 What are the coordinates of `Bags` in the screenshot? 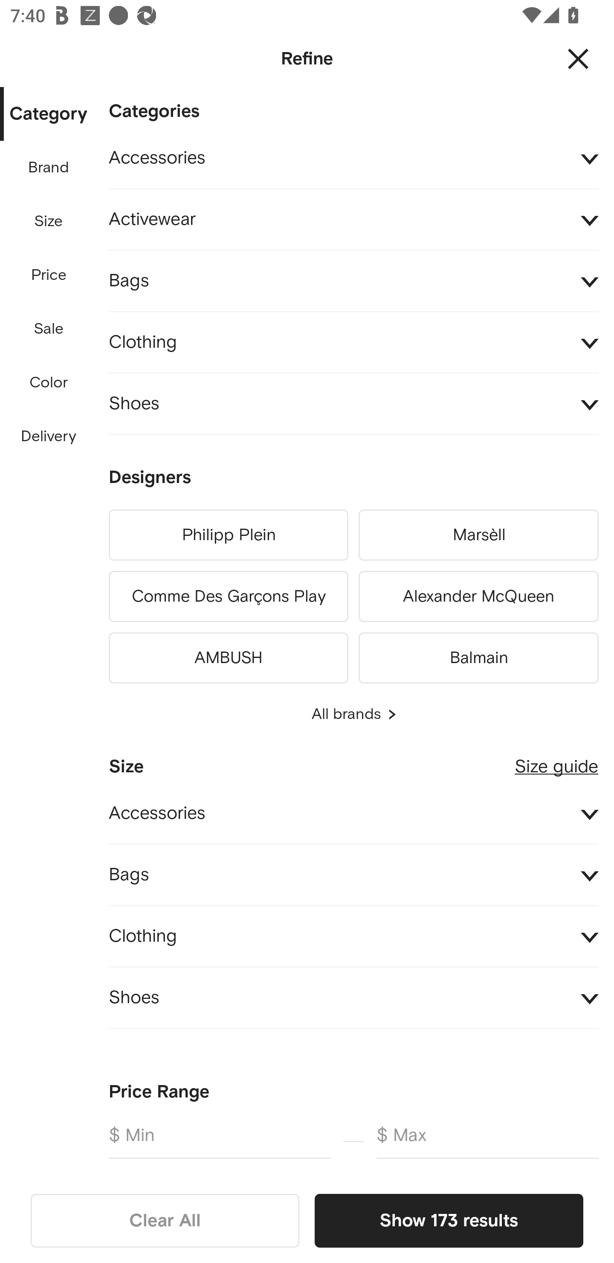 It's located at (353, 875).